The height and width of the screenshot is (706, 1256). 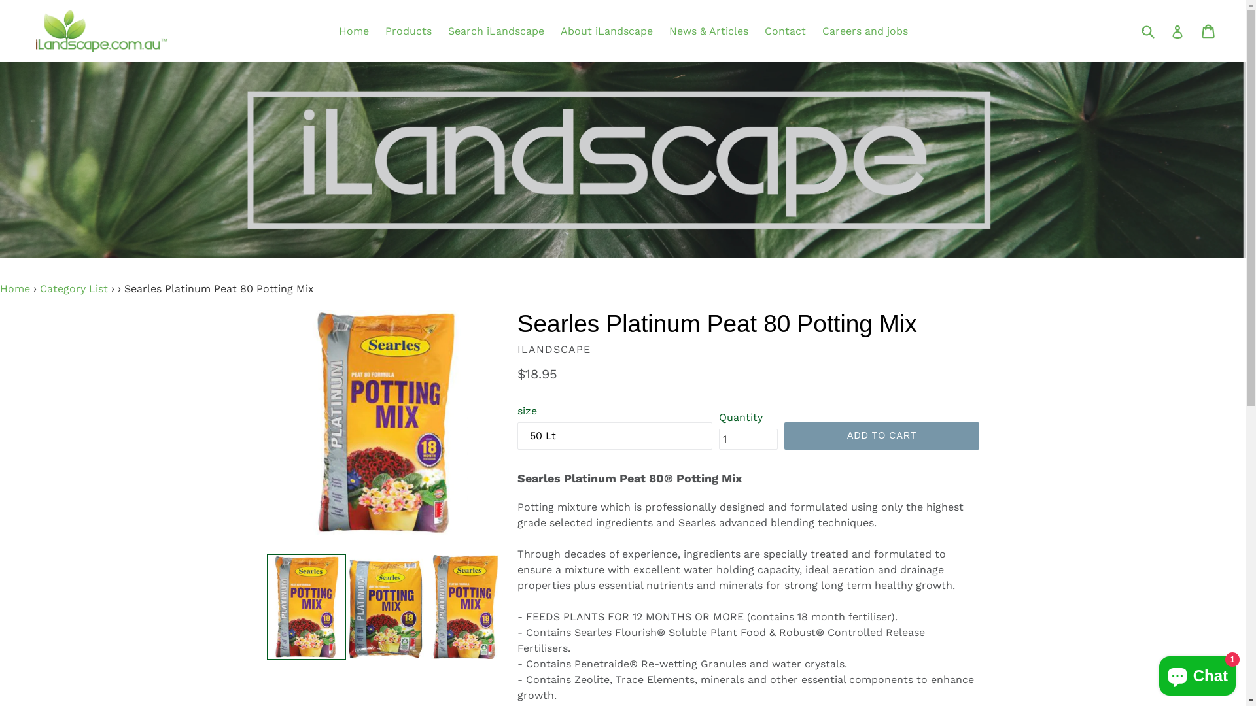 I want to click on Products, so click(x=408, y=31).